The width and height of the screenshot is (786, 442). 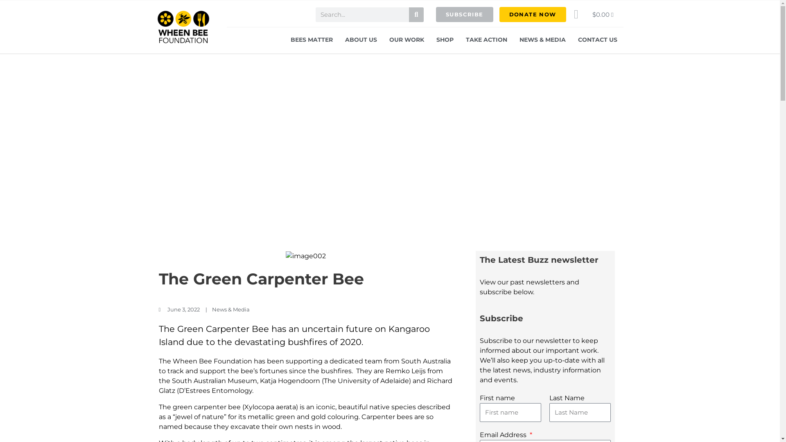 I want to click on SUBSCRIBE, so click(x=465, y=15).